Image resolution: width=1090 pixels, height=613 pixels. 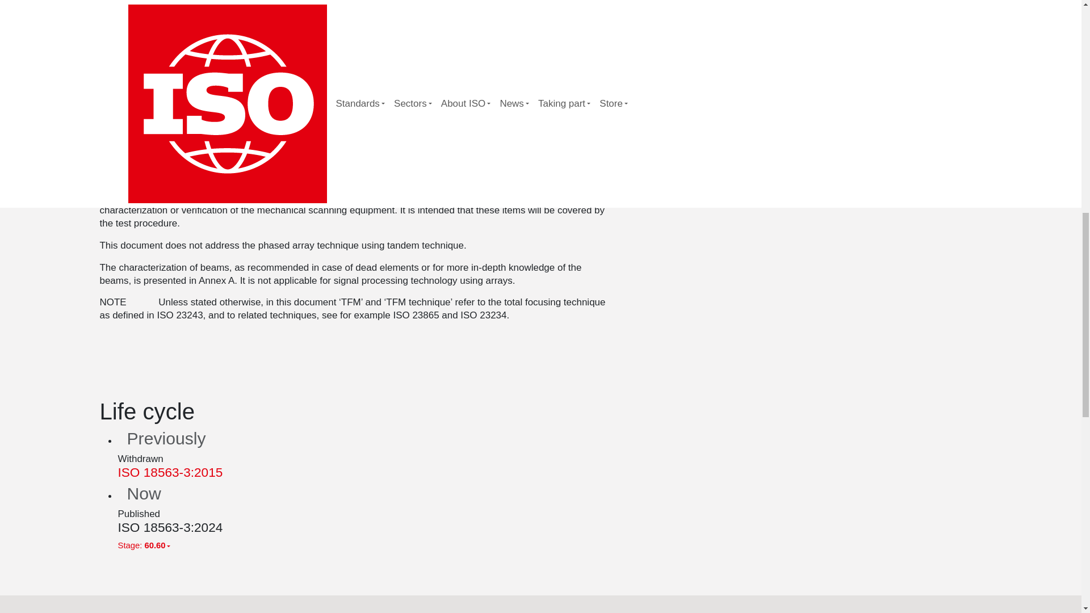 I want to click on Ultrasonic testing, so click(x=754, y=156).